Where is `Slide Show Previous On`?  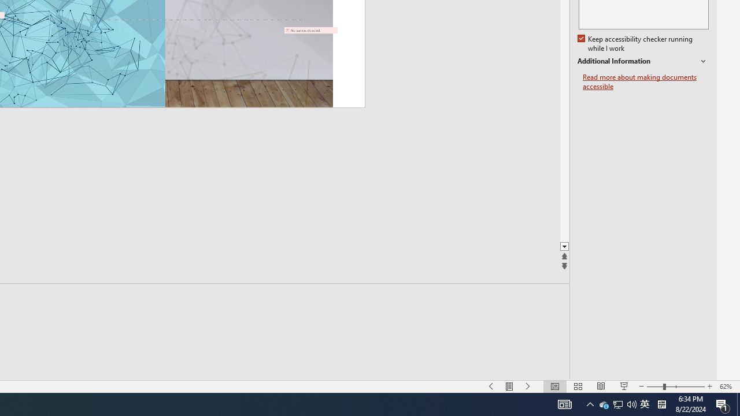 Slide Show Previous On is located at coordinates (491, 386).